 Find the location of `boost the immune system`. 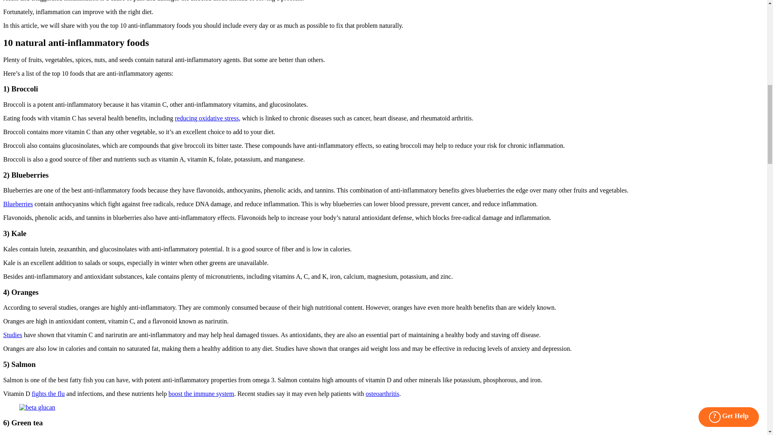

boost the immune system is located at coordinates (201, 394).